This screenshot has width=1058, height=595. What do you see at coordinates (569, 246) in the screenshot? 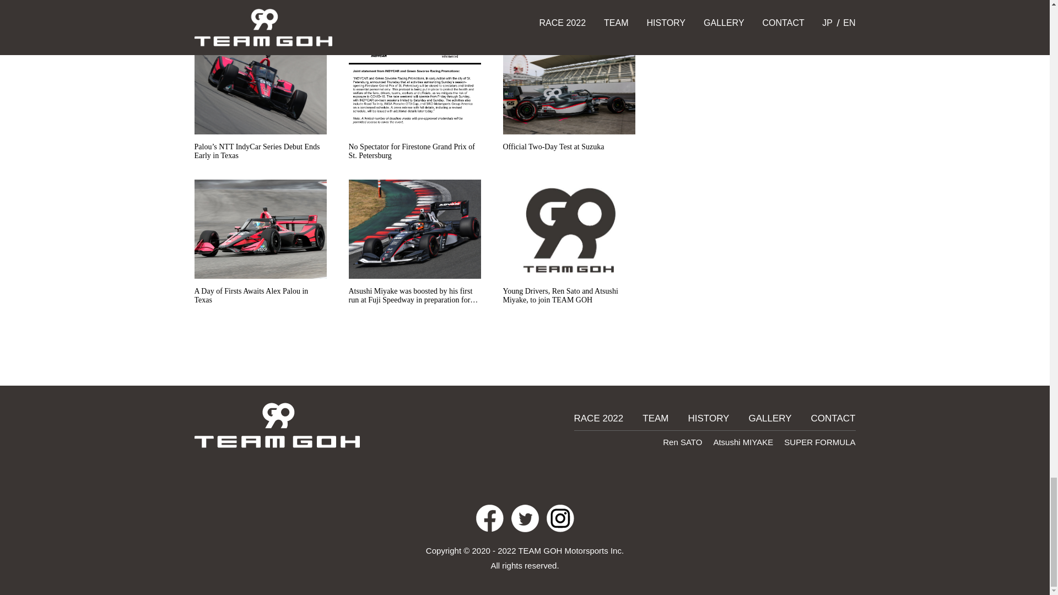
I see `Young Drivers, Ren Sato and Atsushi Miyake, to join TEAM GOH` at bounding box center [569, 246].